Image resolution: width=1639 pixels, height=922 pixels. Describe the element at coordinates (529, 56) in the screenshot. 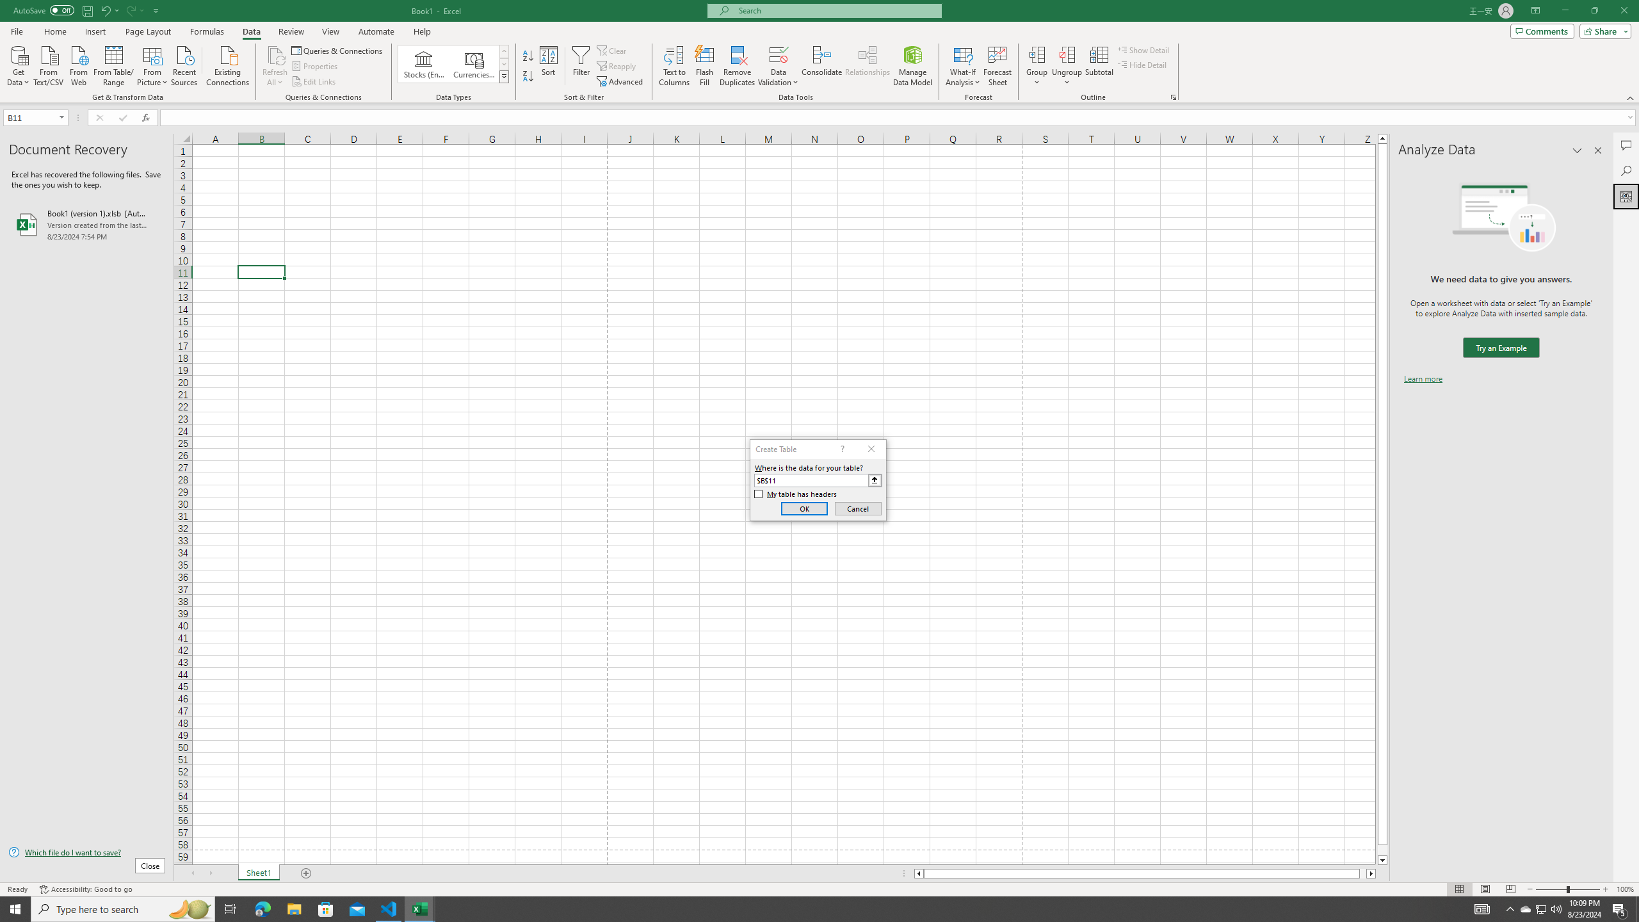

I see `Sort A to Z` at that location.